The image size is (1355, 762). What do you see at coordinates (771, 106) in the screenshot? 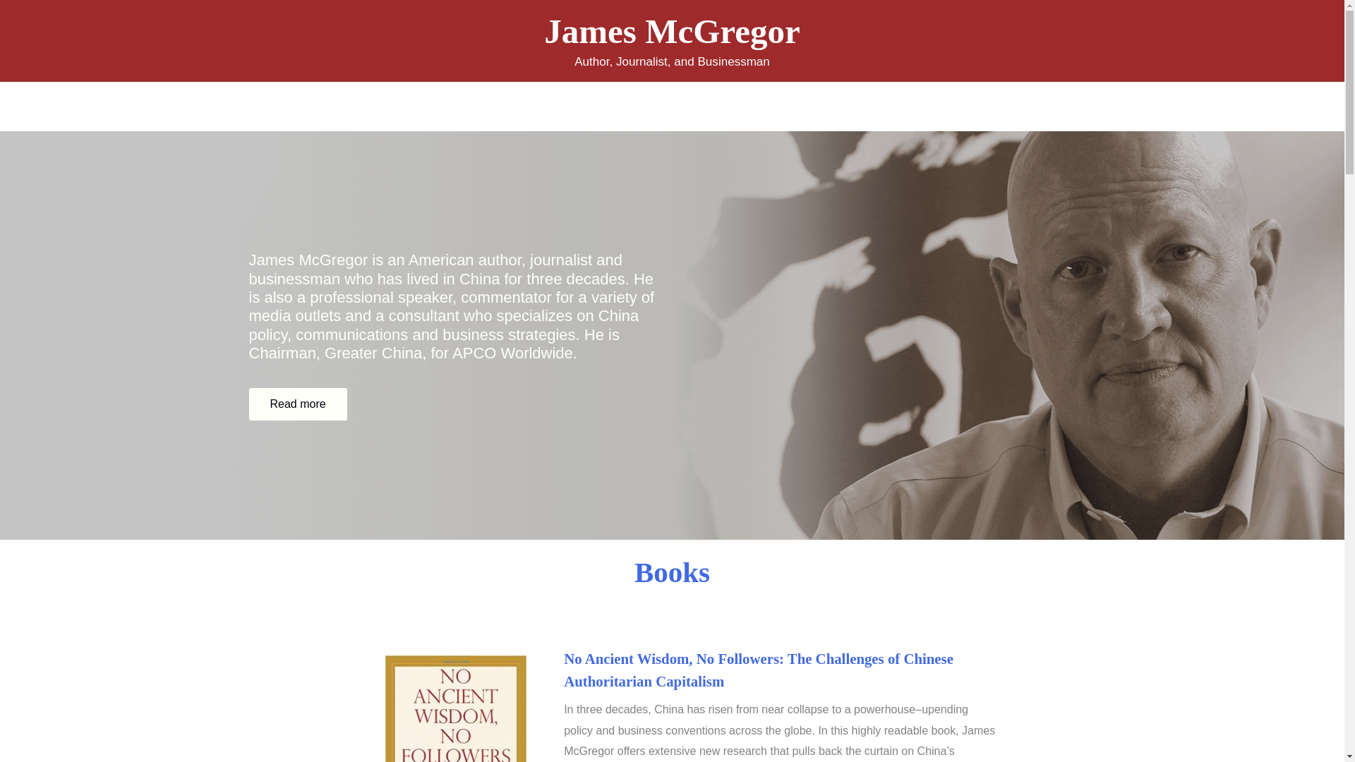
I see `In the News` at bounding box center [771, 106].